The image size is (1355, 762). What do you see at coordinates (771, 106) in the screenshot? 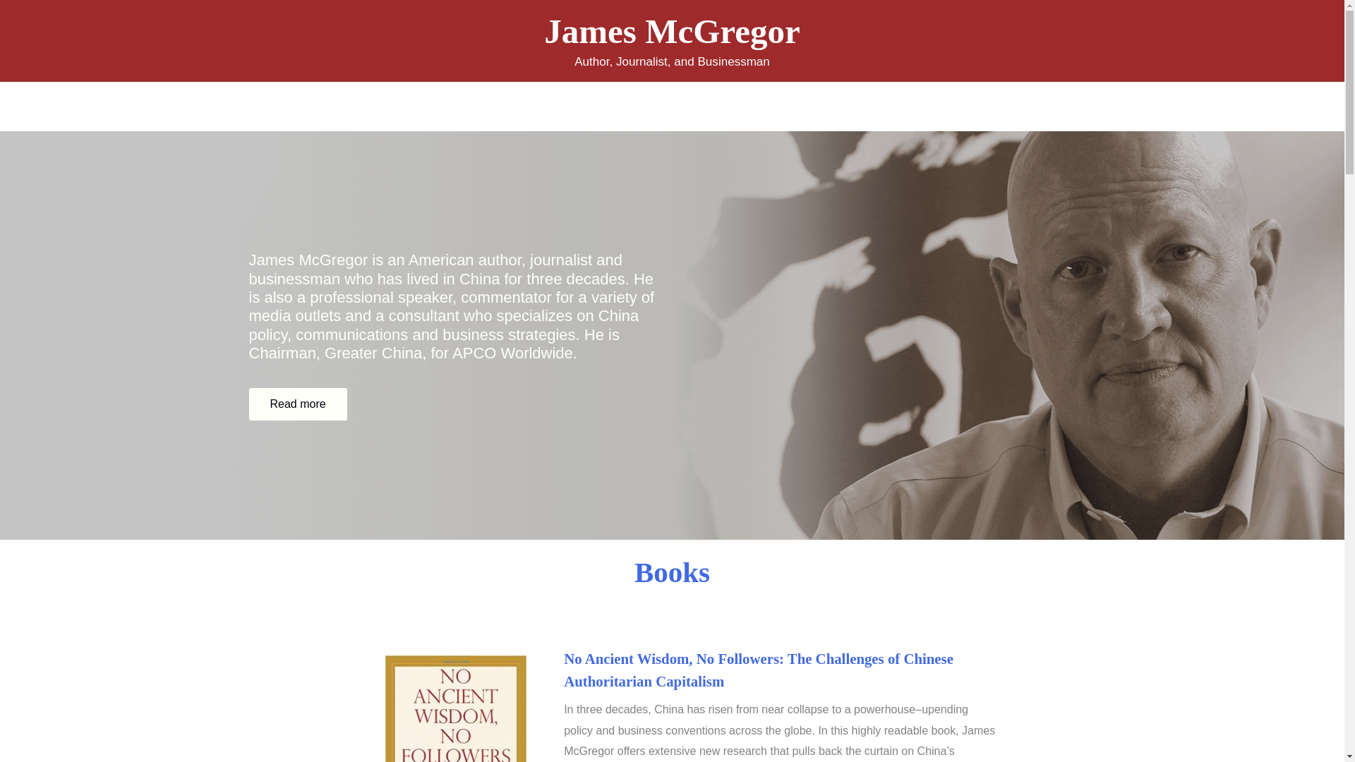
I see `In the News` at bounding box center [771, 106].